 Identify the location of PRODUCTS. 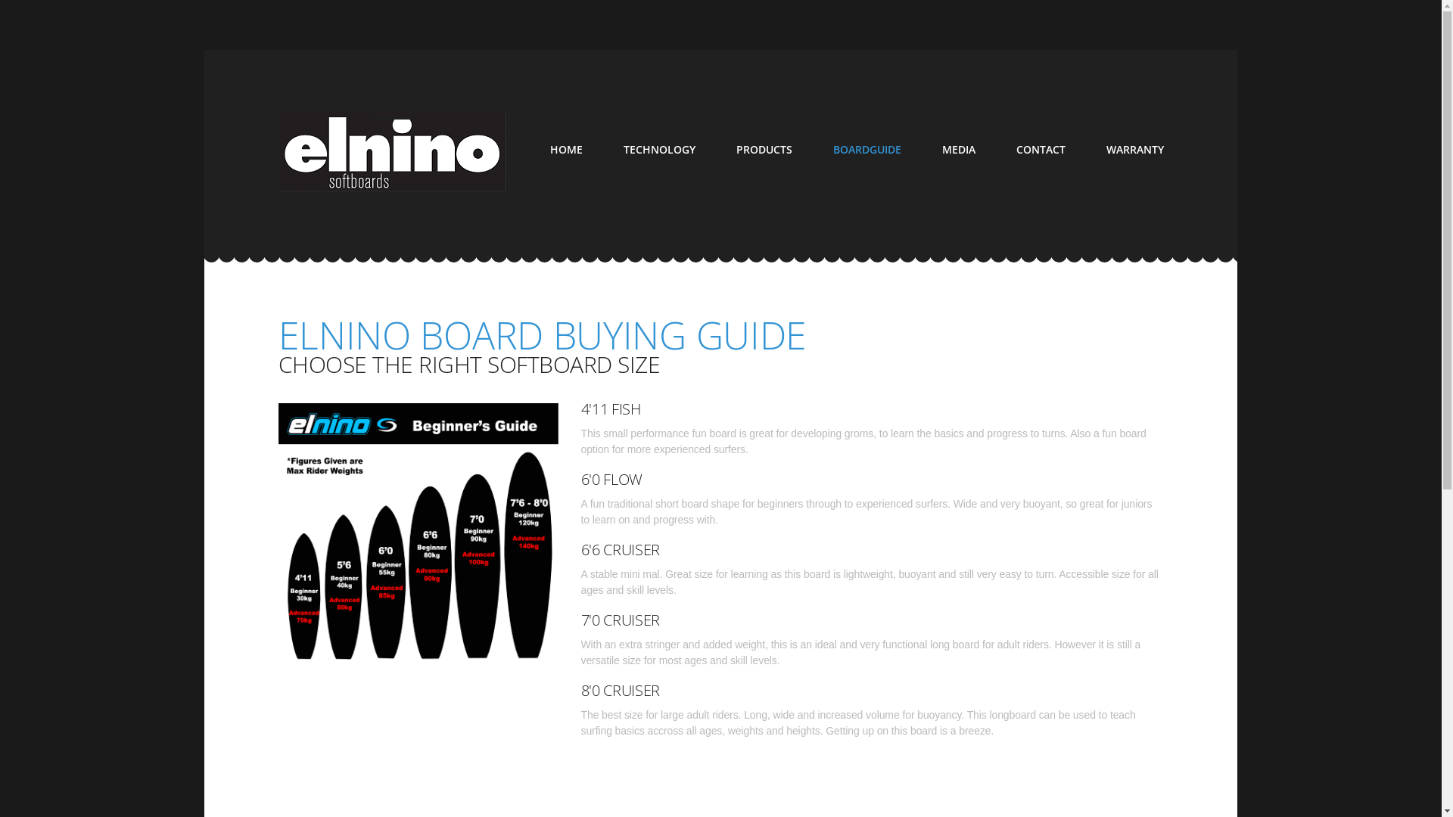
(764, 150).